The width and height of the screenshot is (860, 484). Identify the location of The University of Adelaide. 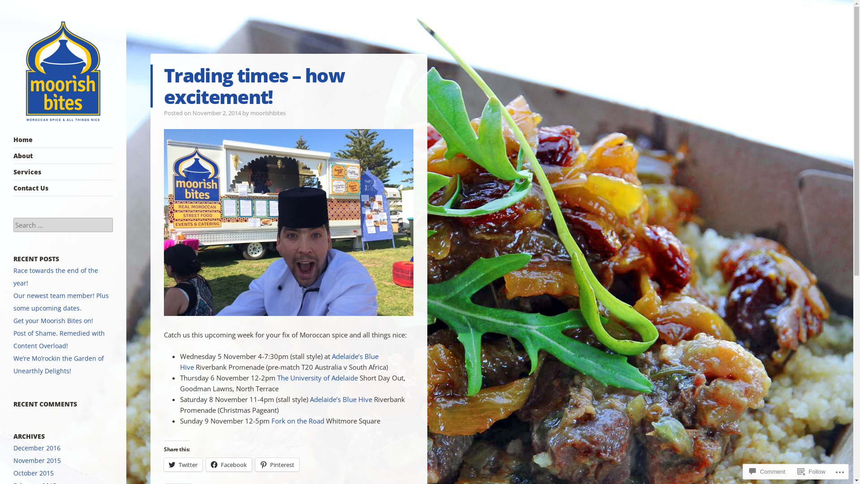
(318, 378).